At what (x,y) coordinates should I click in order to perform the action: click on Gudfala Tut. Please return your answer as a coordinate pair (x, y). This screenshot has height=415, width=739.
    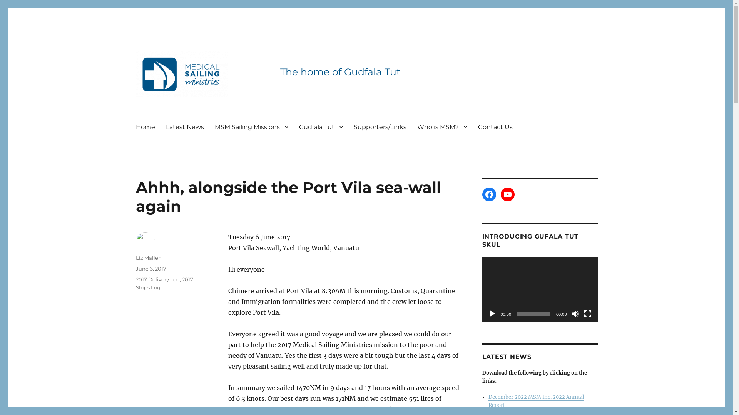
    Looking at the image, I should click on (321, 127).